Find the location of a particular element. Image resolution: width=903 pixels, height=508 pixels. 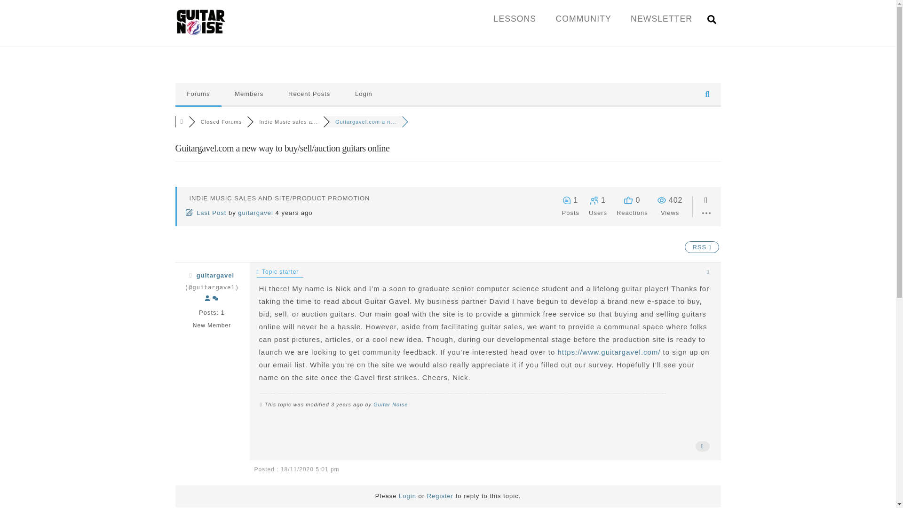

guitargavel is located at coordinates (215, 275).